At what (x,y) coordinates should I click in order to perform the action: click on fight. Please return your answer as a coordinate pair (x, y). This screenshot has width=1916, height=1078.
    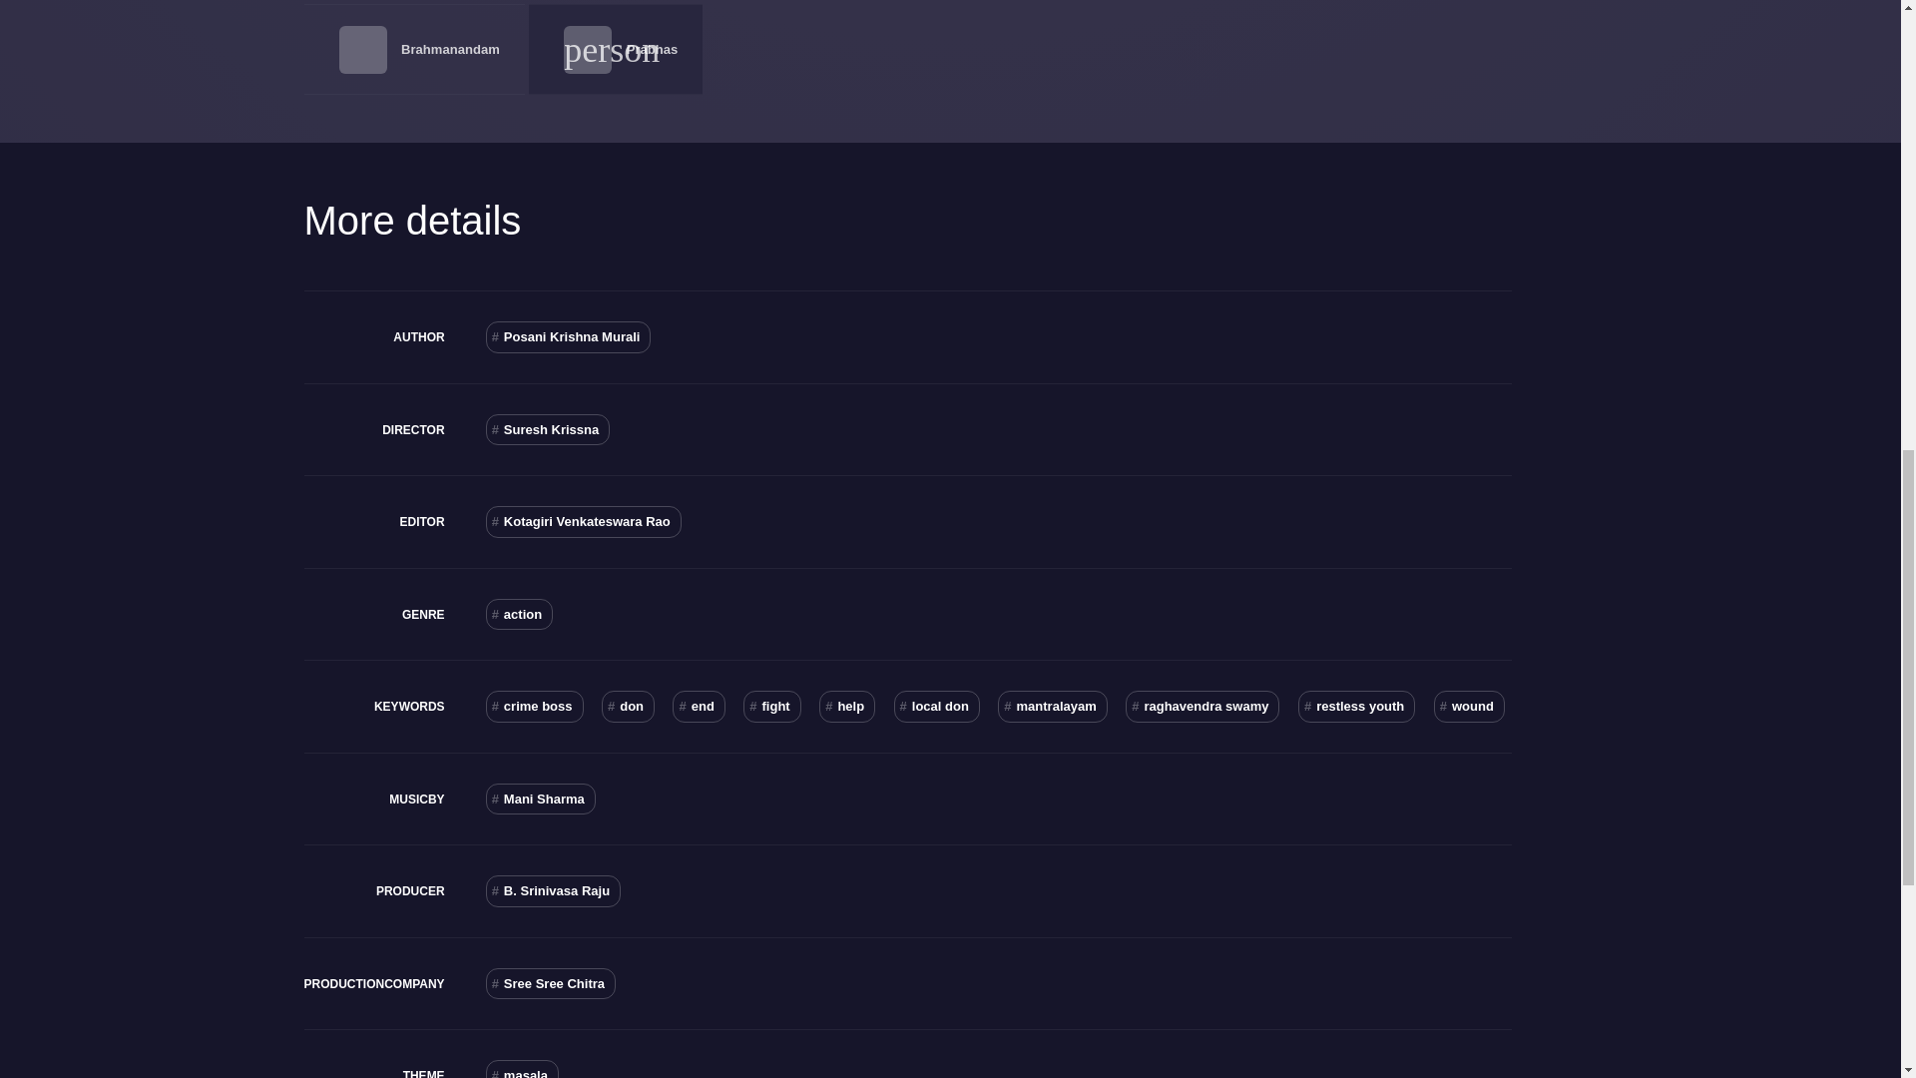
    Looking at the image, I should click on (771, 707).